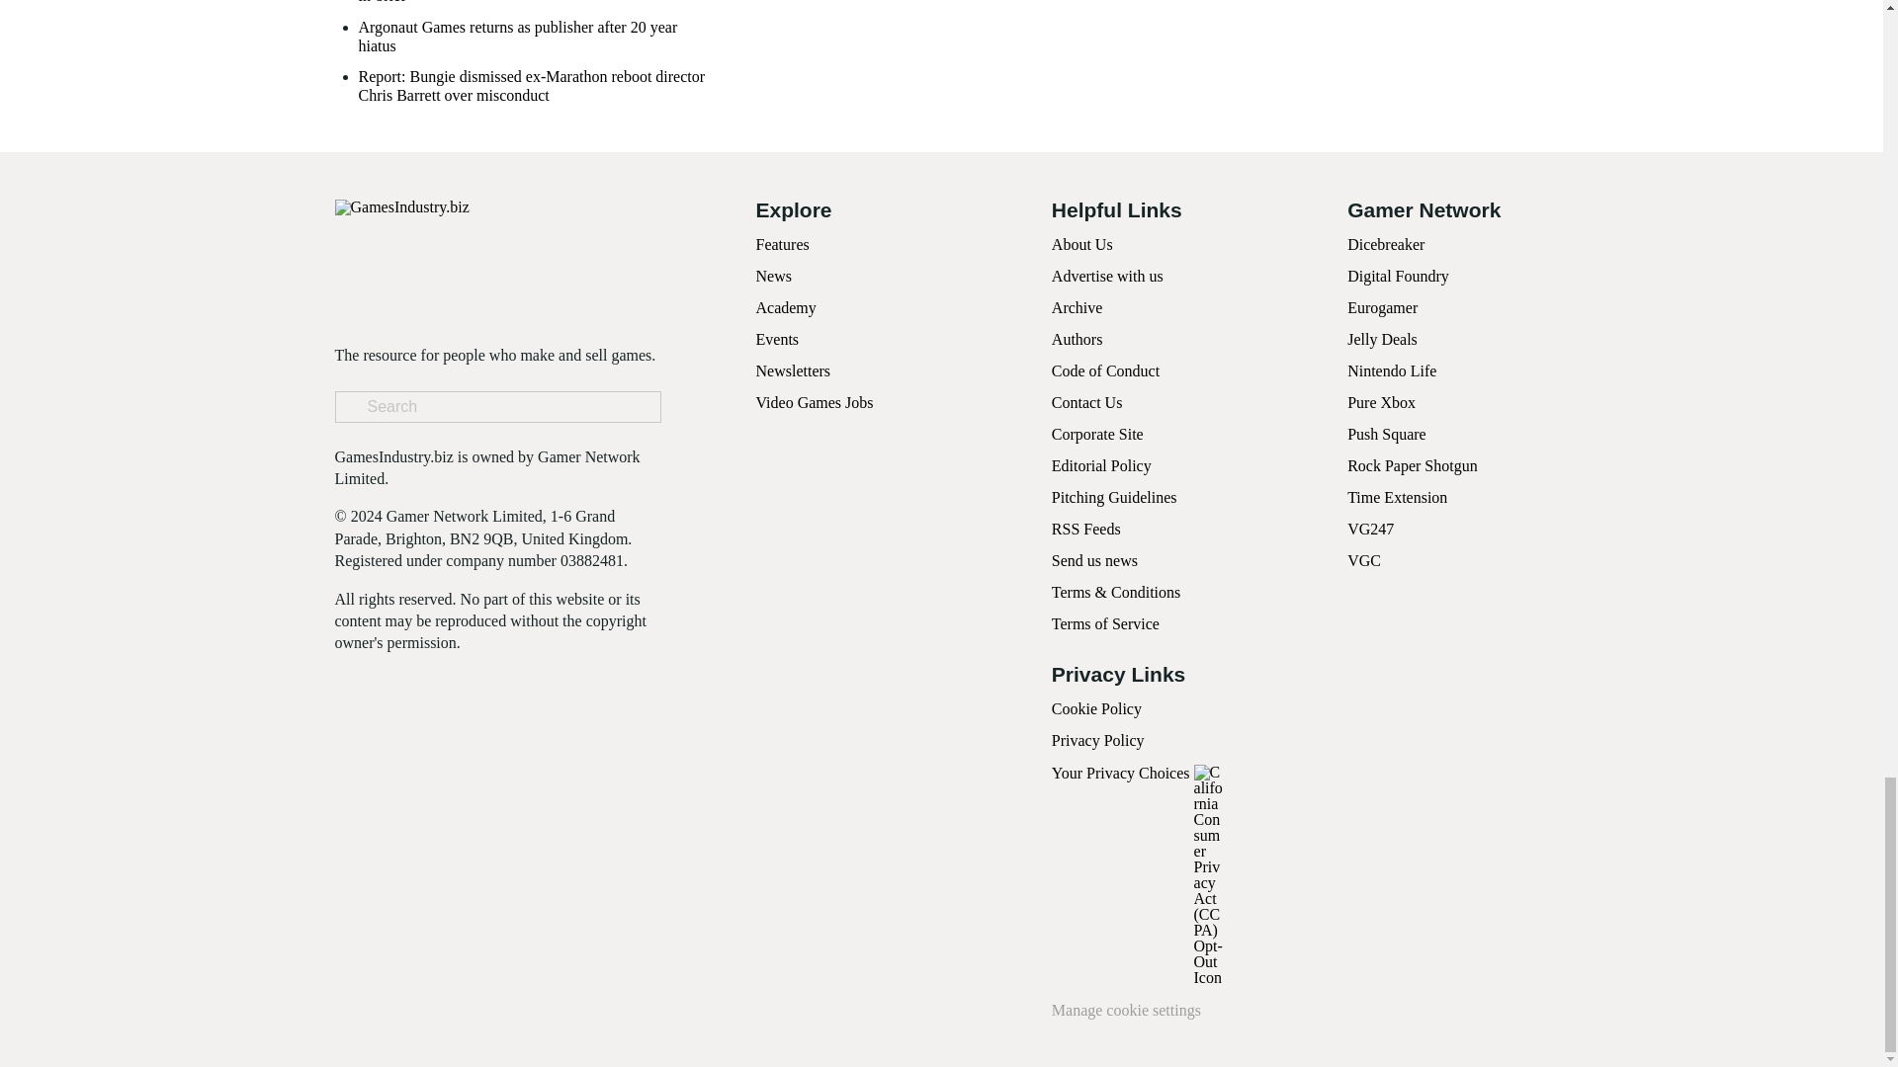 This screenshot has width=1898, height=1067. Describe the element at coordinates (781, 243) in the screenshot. I see `Features` at that location.